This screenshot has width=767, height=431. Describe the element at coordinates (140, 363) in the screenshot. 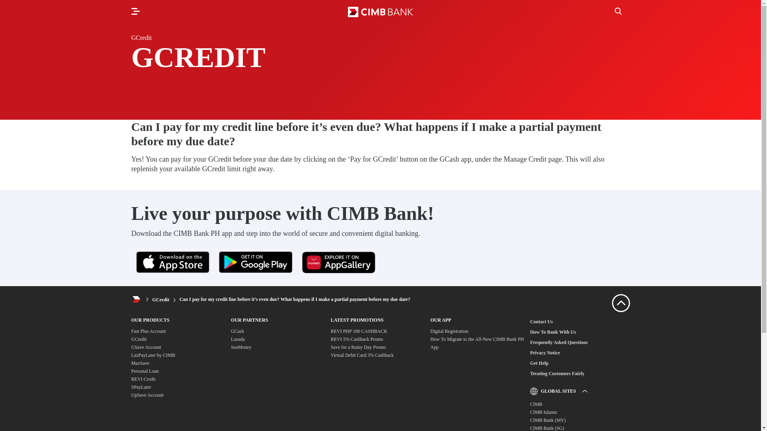

I see `MaxSave` at that location.